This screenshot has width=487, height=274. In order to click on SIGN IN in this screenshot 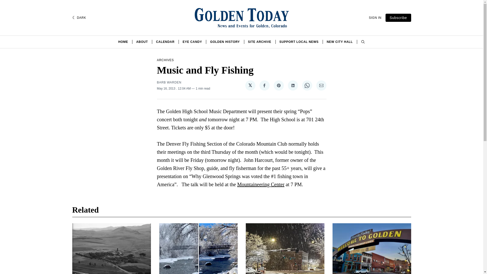, I will do `click(375, 18)`.